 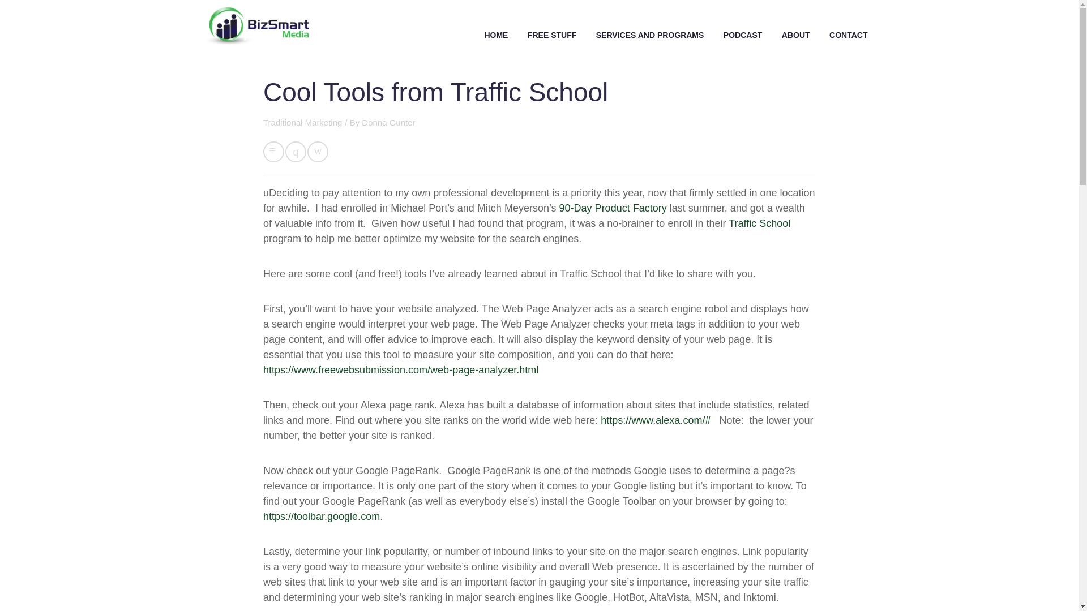 I want to click on Donna Gunter, so click(x=388, y=122).